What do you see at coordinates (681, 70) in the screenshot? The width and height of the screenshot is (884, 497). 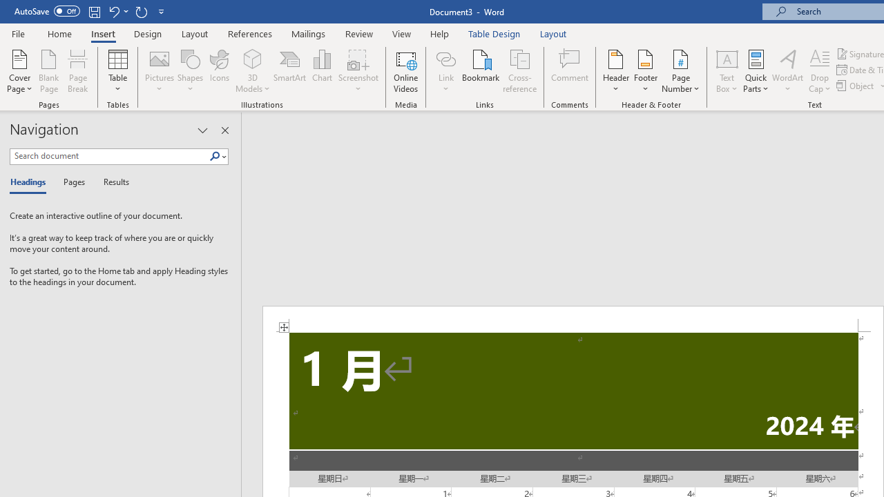 I see `Page Number` at bounding box center [681, 70].